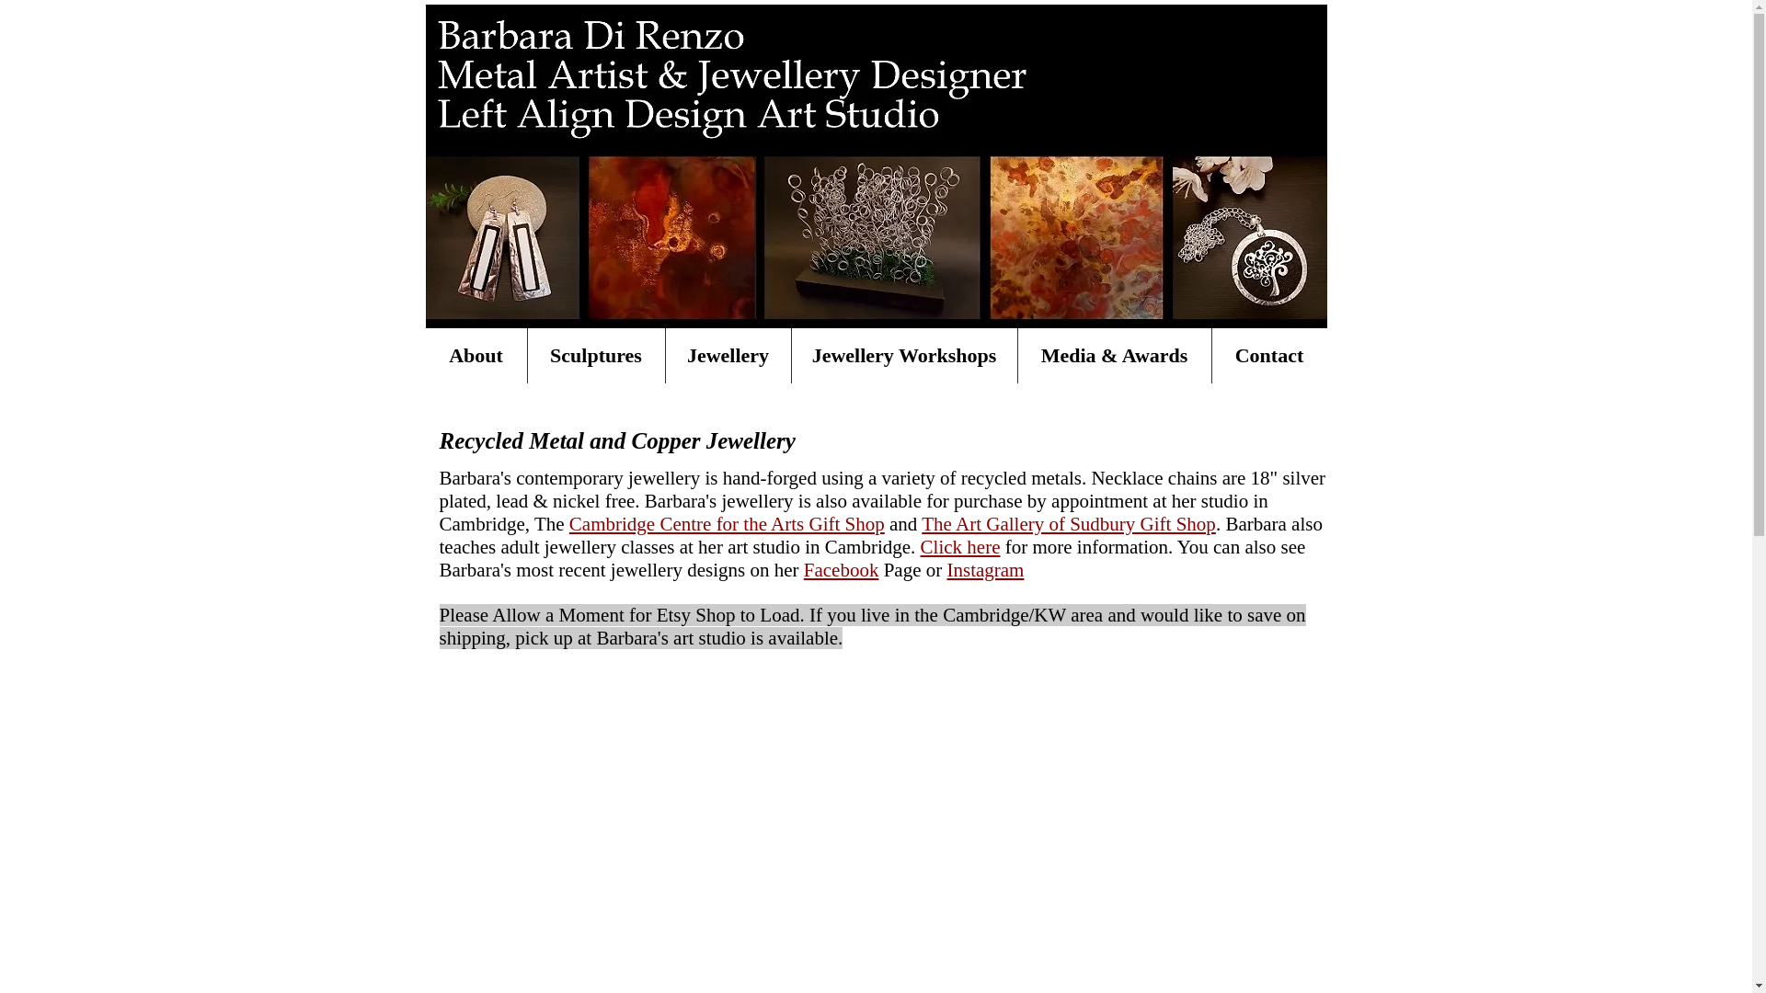 This screenshot has height=993, width=1766. Describe the element at coordinates (476, 355) in the screenshot. I see `About` at that location.